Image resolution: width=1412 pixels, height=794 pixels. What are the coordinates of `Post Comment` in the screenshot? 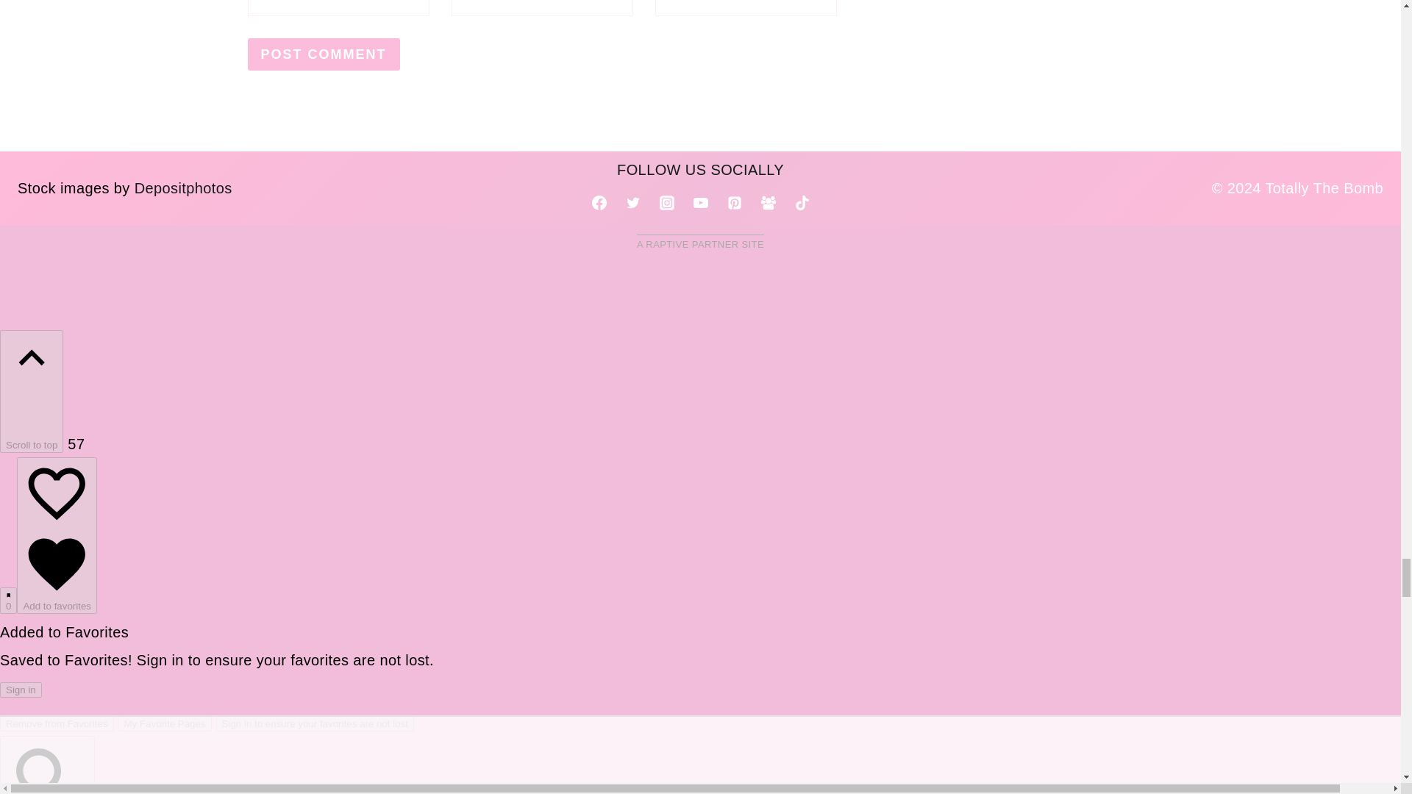 It's located at (324, 54).